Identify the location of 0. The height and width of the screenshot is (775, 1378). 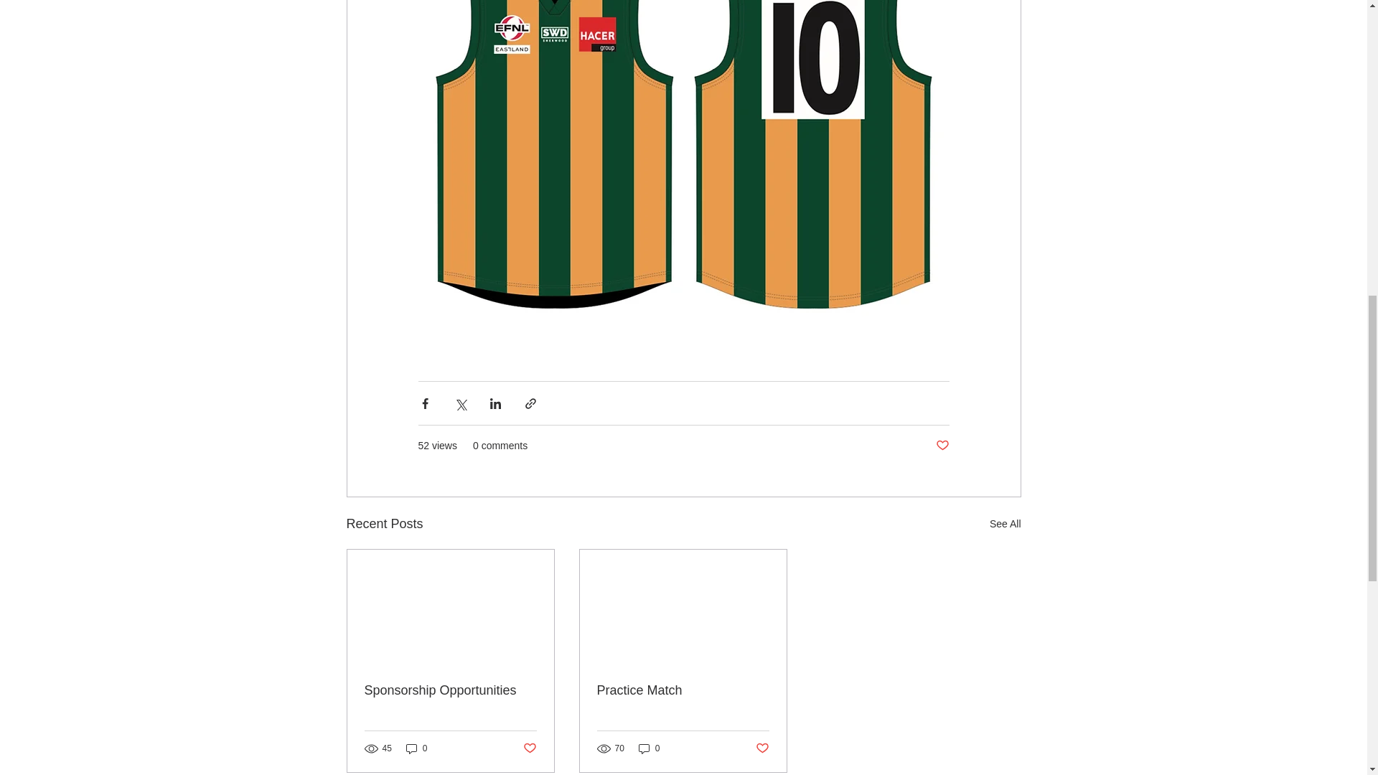
(416, 748).